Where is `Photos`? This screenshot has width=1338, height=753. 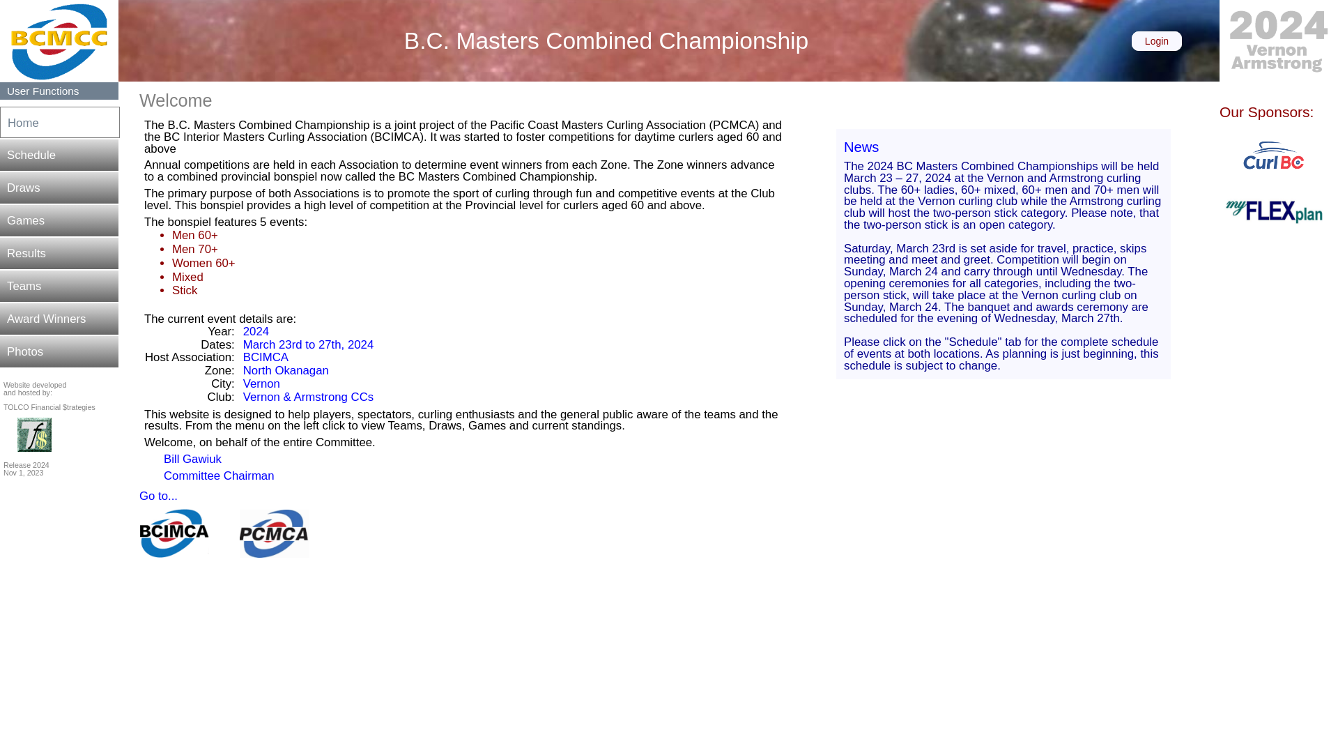 Photos is located at coordinates (59, 351).